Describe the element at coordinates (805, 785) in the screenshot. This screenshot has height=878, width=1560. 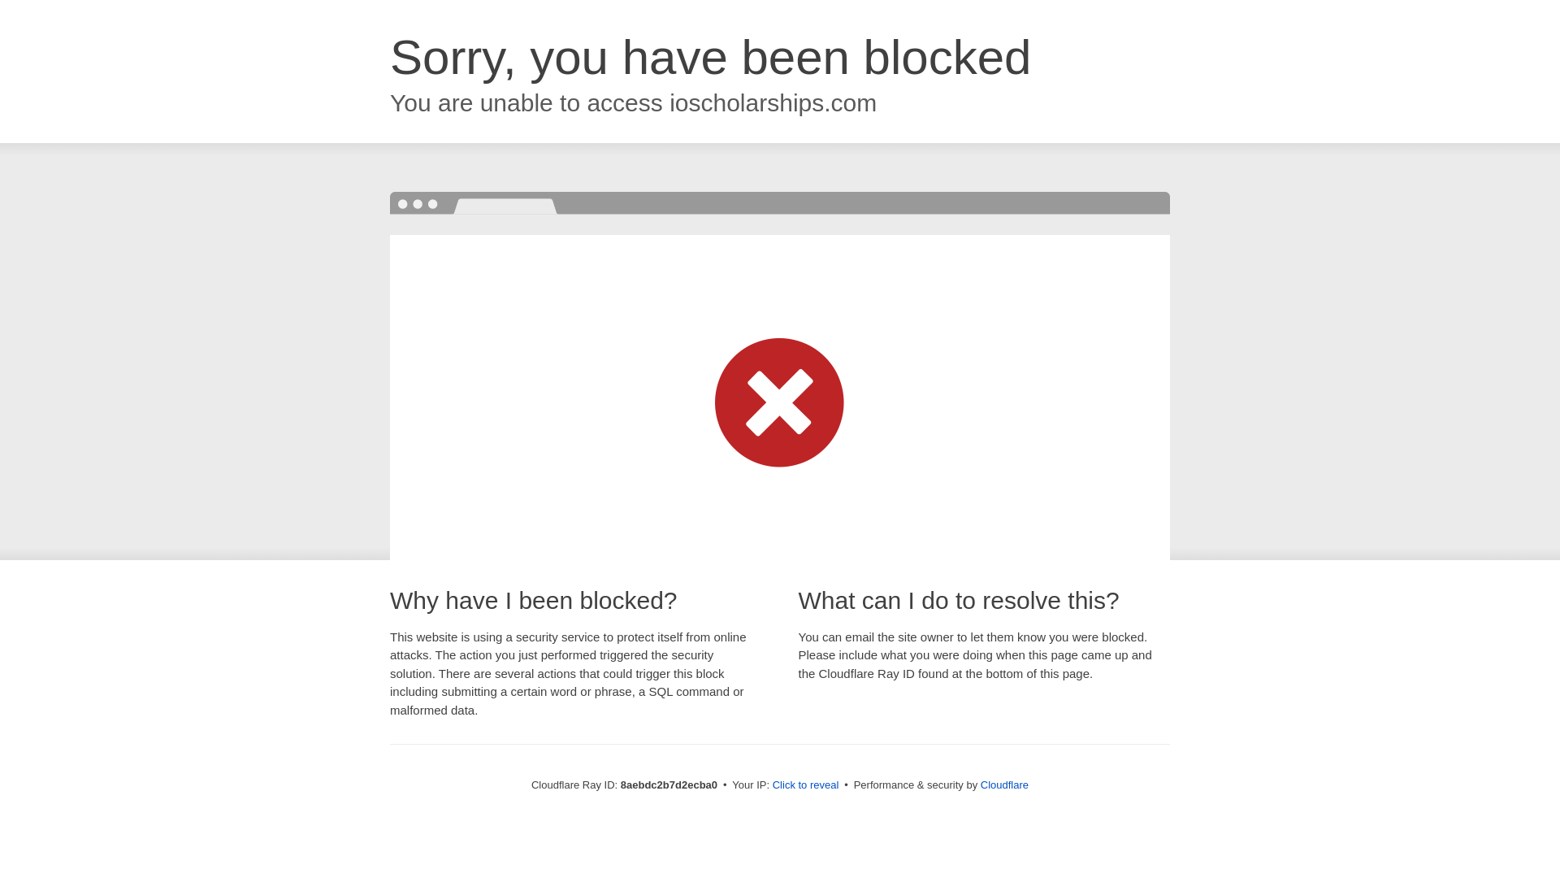
I see `Click to reveal` at that location.